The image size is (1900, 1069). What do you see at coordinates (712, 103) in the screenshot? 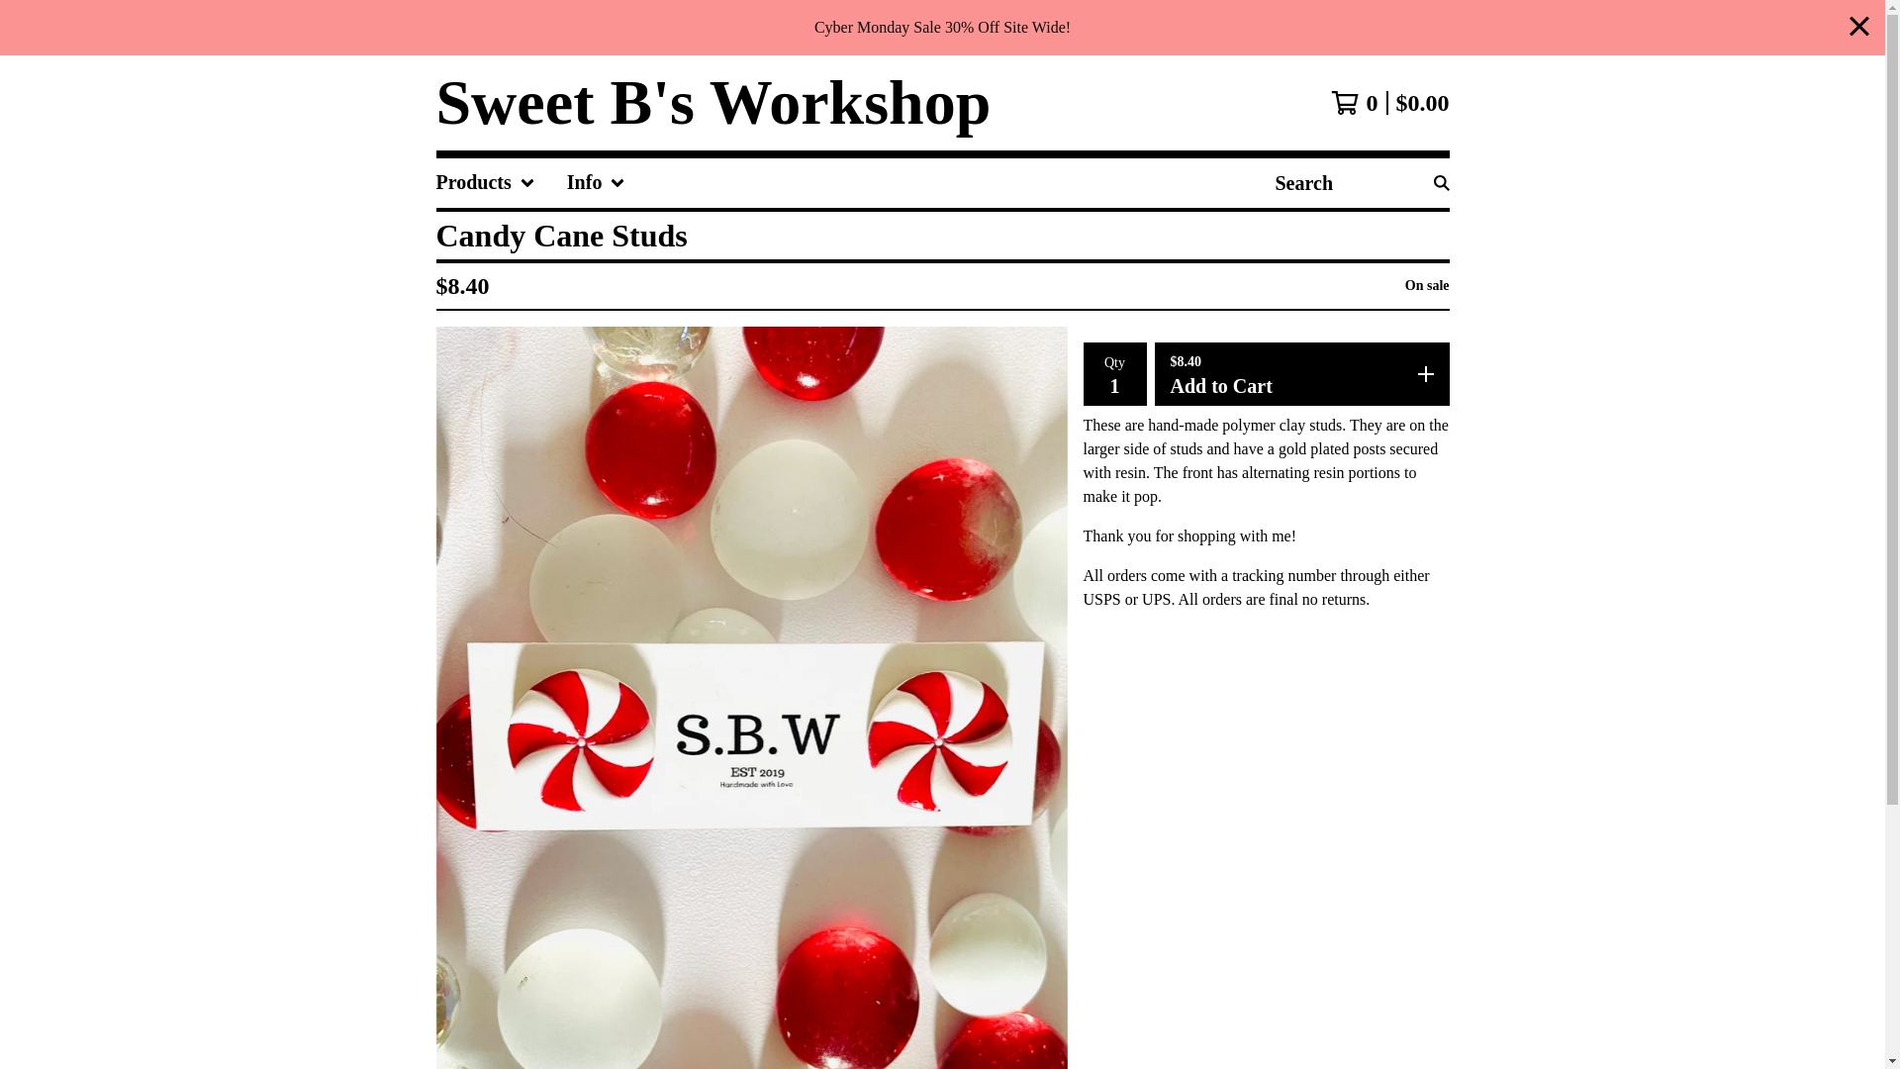
I see `Home` at bounding box center [712, 103].